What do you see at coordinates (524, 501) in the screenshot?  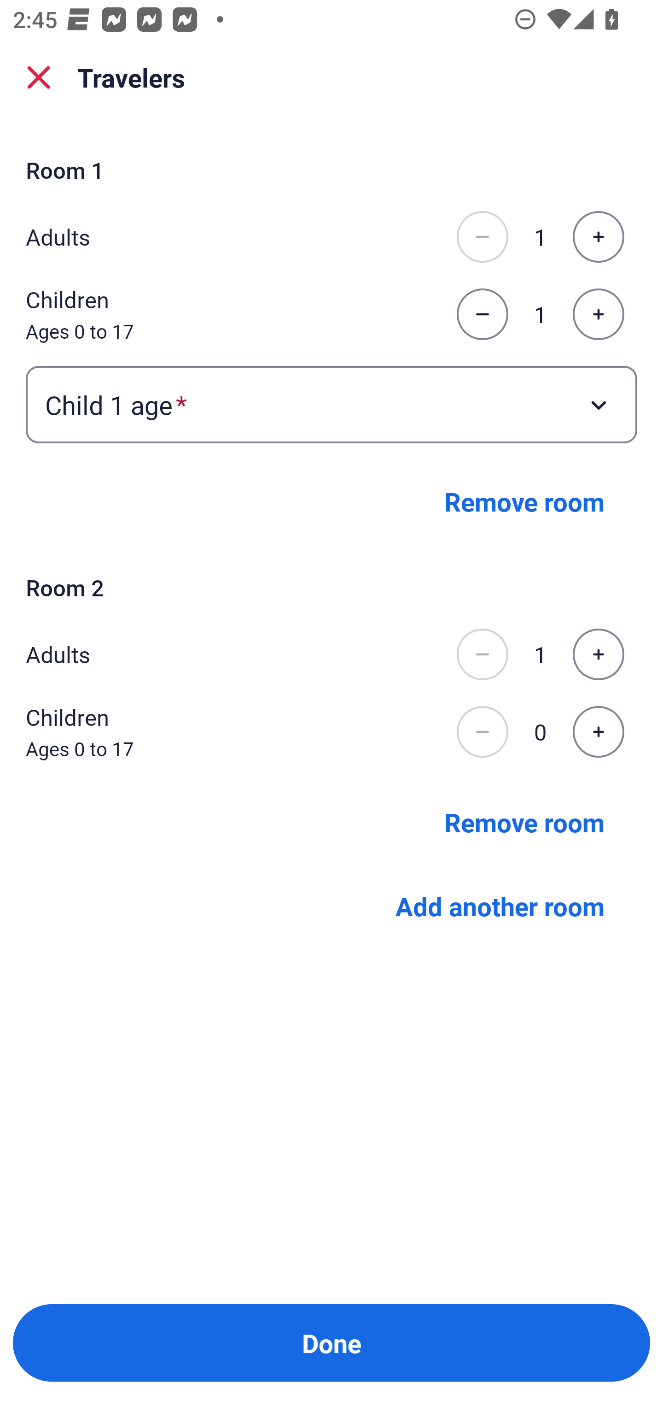 I see `Remove room` at bounding box center [524, 501].